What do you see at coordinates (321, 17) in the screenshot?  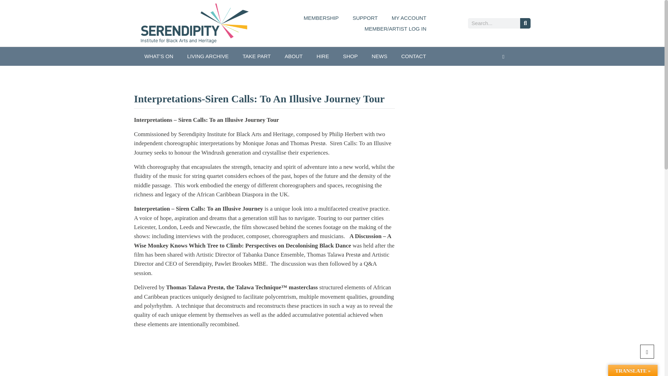 I see `MEMBERSHIP` at bounding box center [321, 17].